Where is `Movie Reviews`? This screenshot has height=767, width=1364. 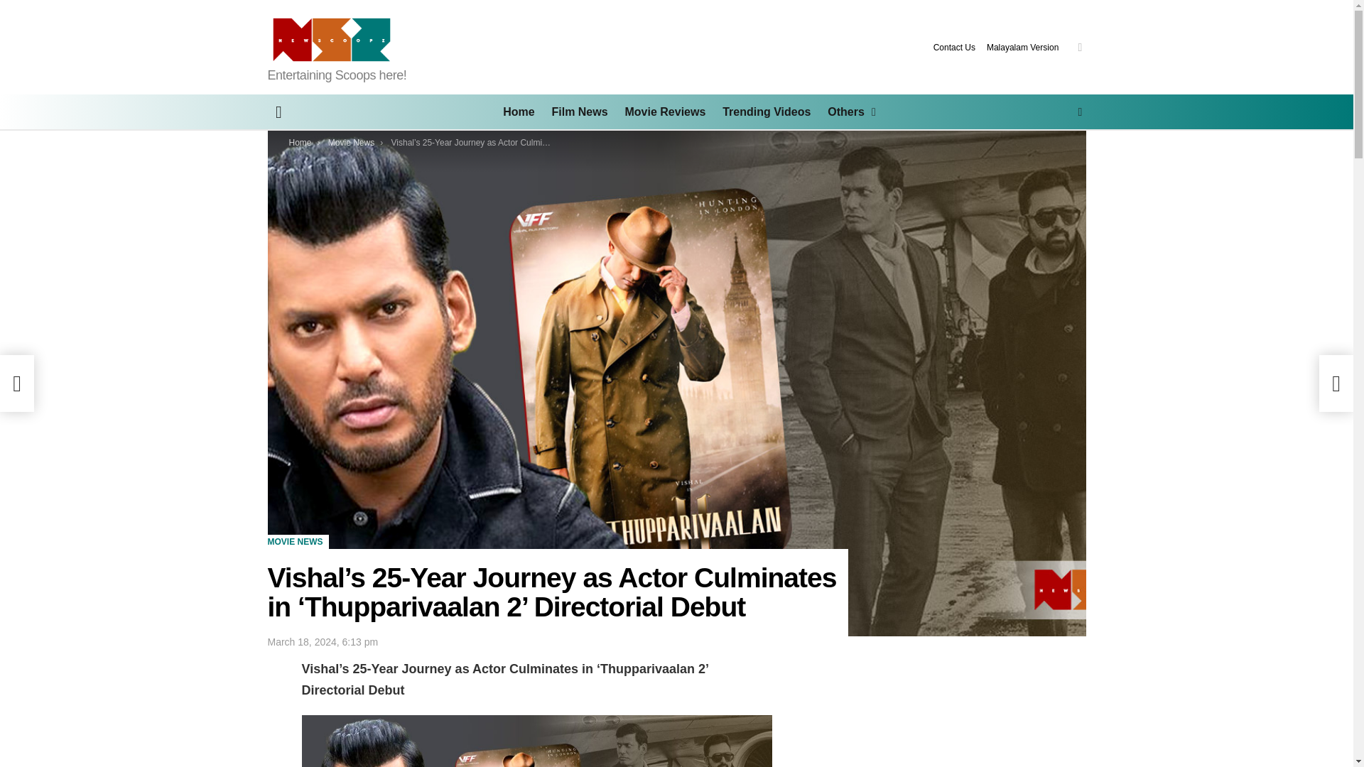 Movie Reviews is located at coordinates (665, 111).